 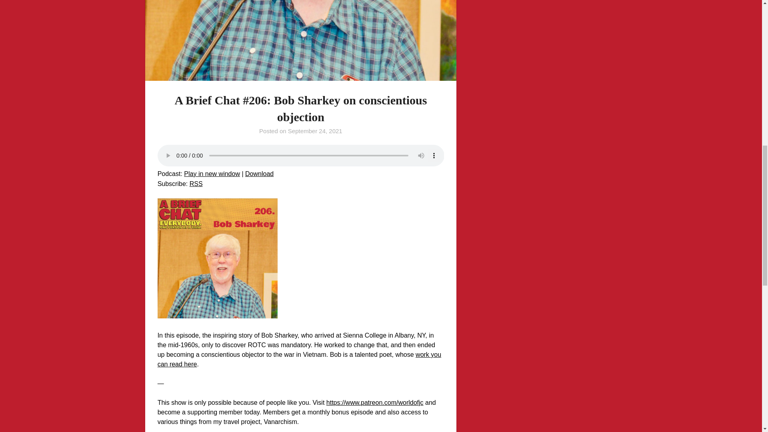 What do you see at coordinates (196, 184) in the screenshot?
I see `RSS` at bounding box center [196, 184].